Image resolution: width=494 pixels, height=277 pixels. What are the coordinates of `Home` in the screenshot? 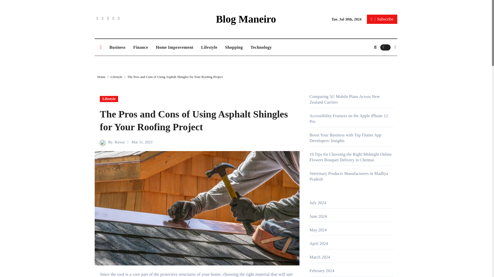 It's located at (101, 76).